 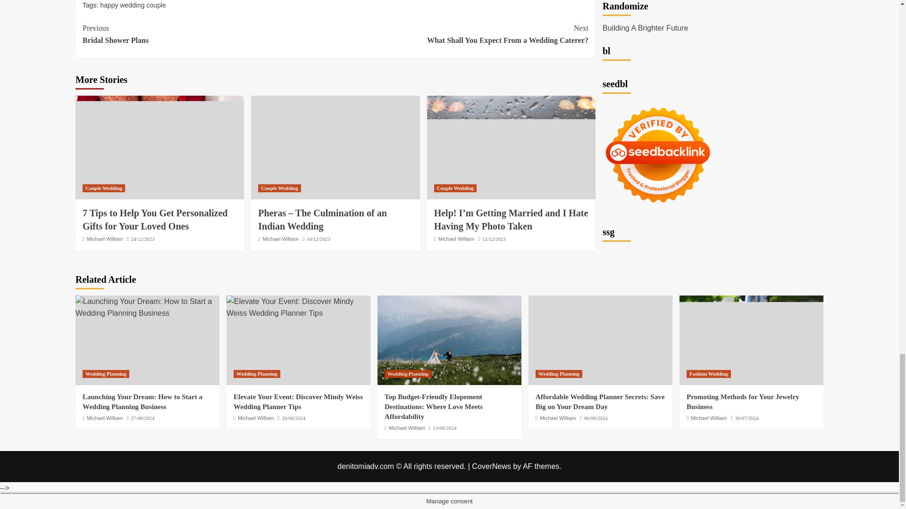 What do you see at coordinates (461, 34) in the screenshot?
I see `Michael William` at bounding box center [461, 34].